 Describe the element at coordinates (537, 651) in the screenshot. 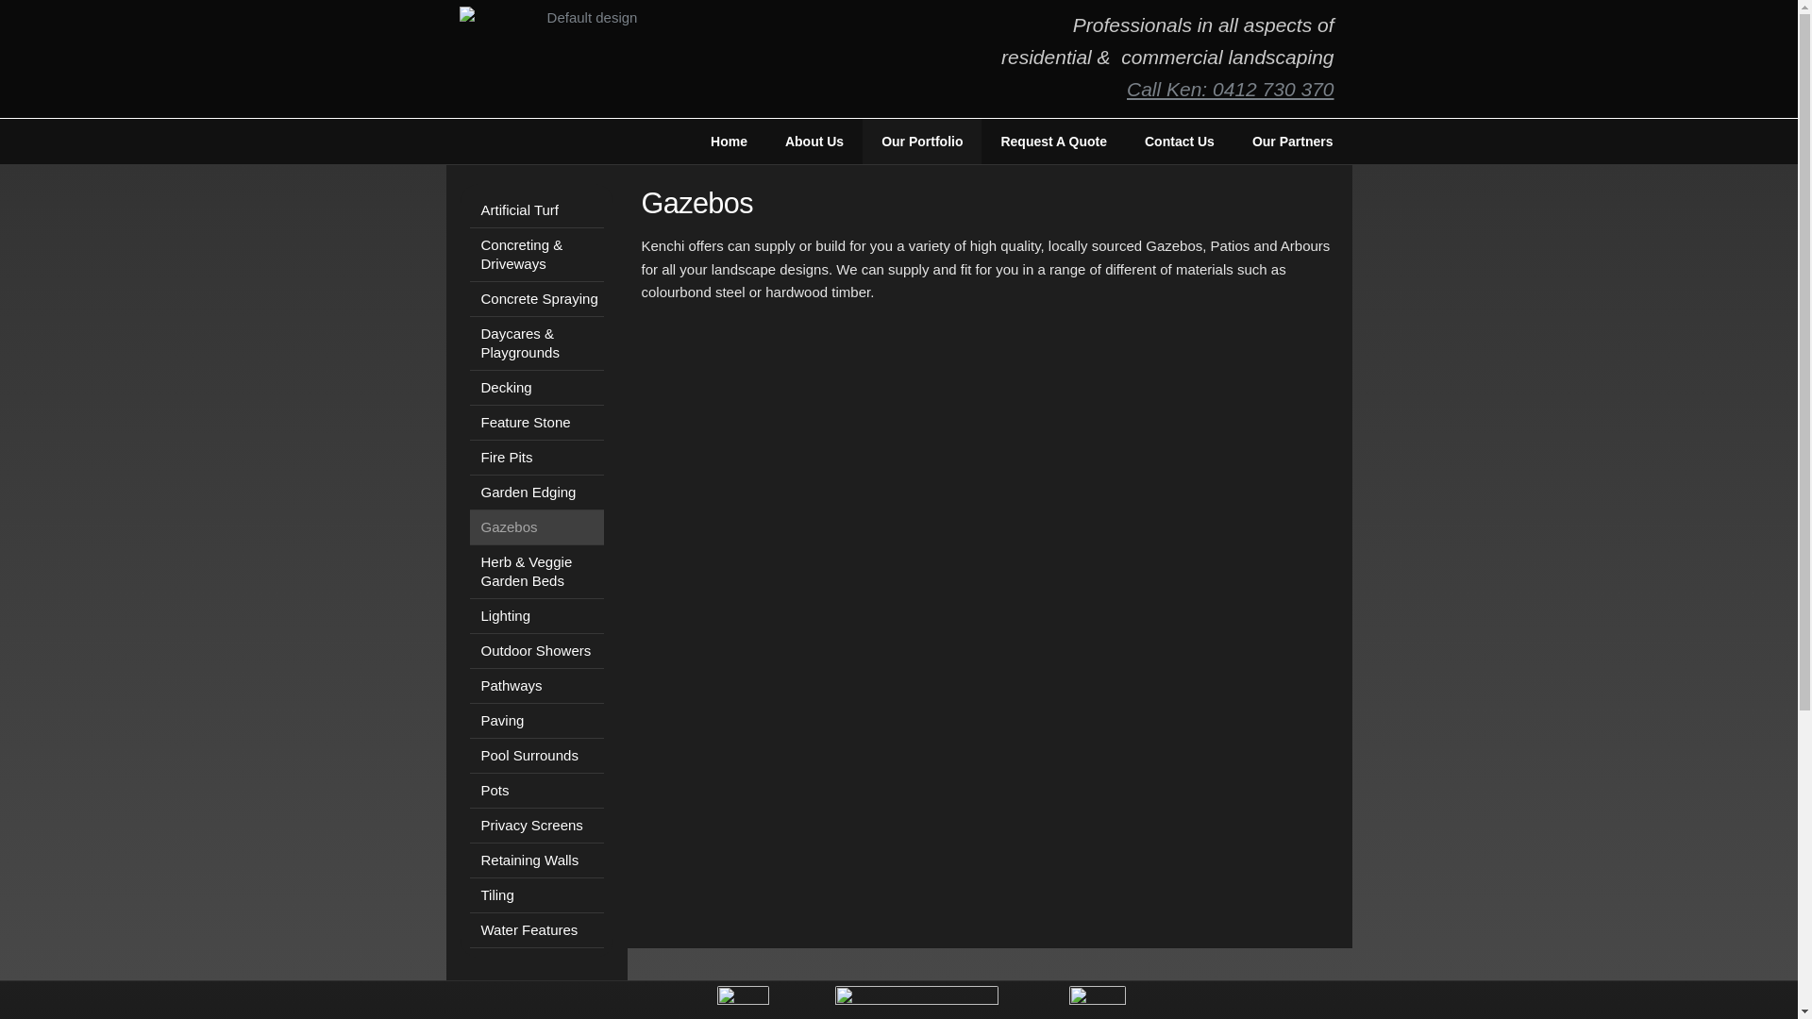

I see `Outdoor Showers` at that location.